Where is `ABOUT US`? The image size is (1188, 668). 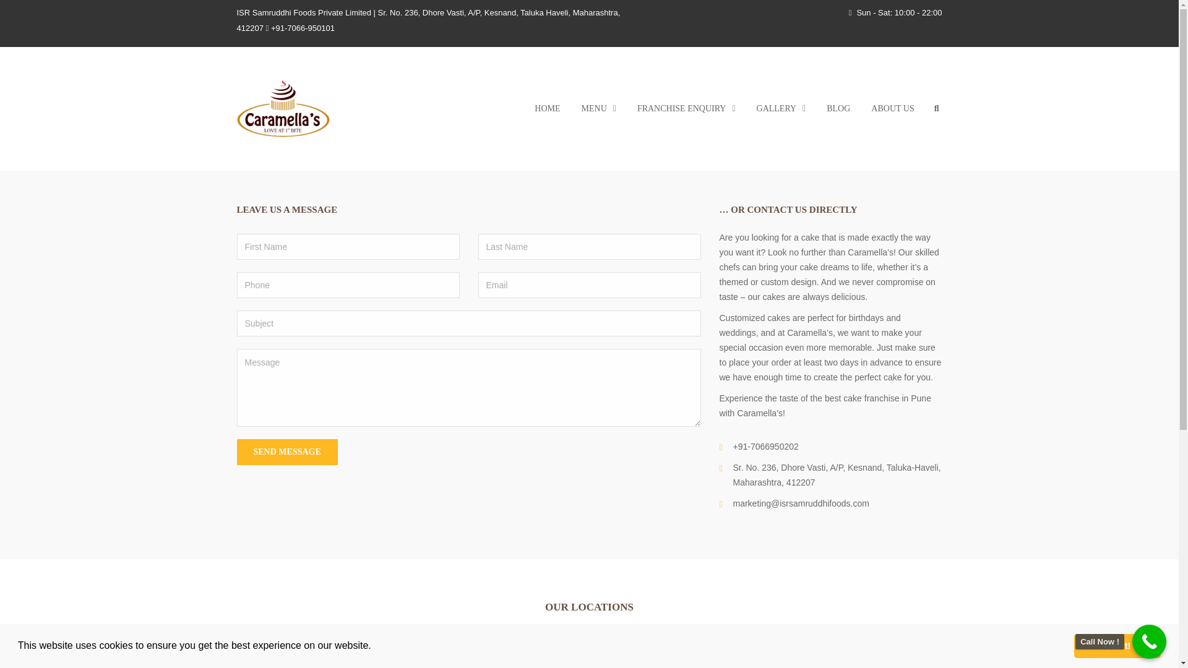 ABOUT US is located at coordinates (892, 109).